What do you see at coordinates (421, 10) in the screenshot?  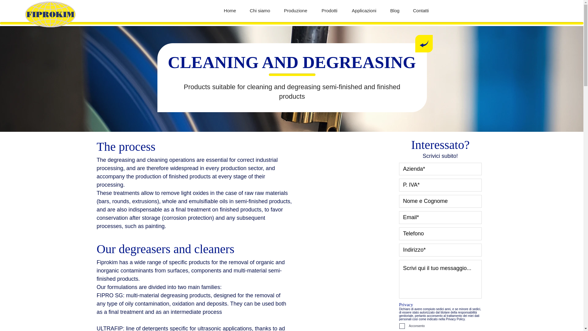 I see `Contatti` at bounding box center [421, 10].